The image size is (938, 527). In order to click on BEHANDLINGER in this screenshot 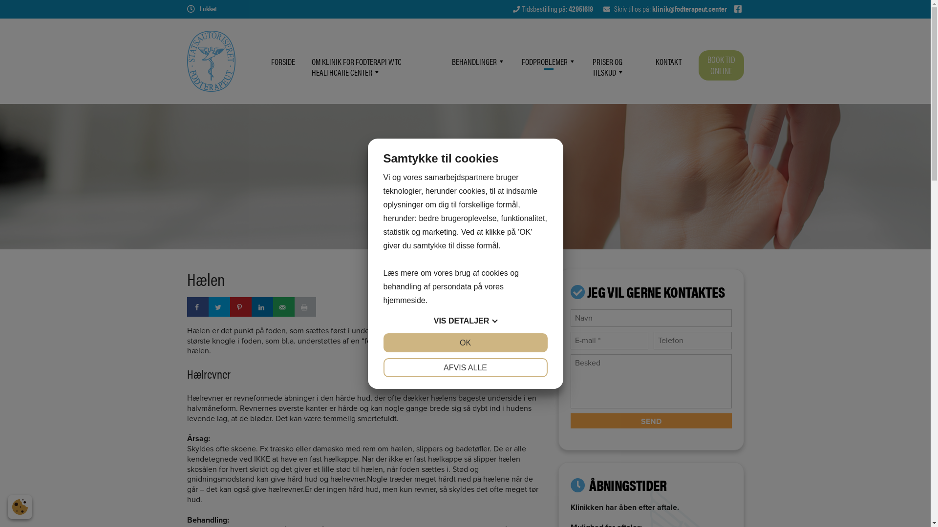, I will do `click(479, 61)`.